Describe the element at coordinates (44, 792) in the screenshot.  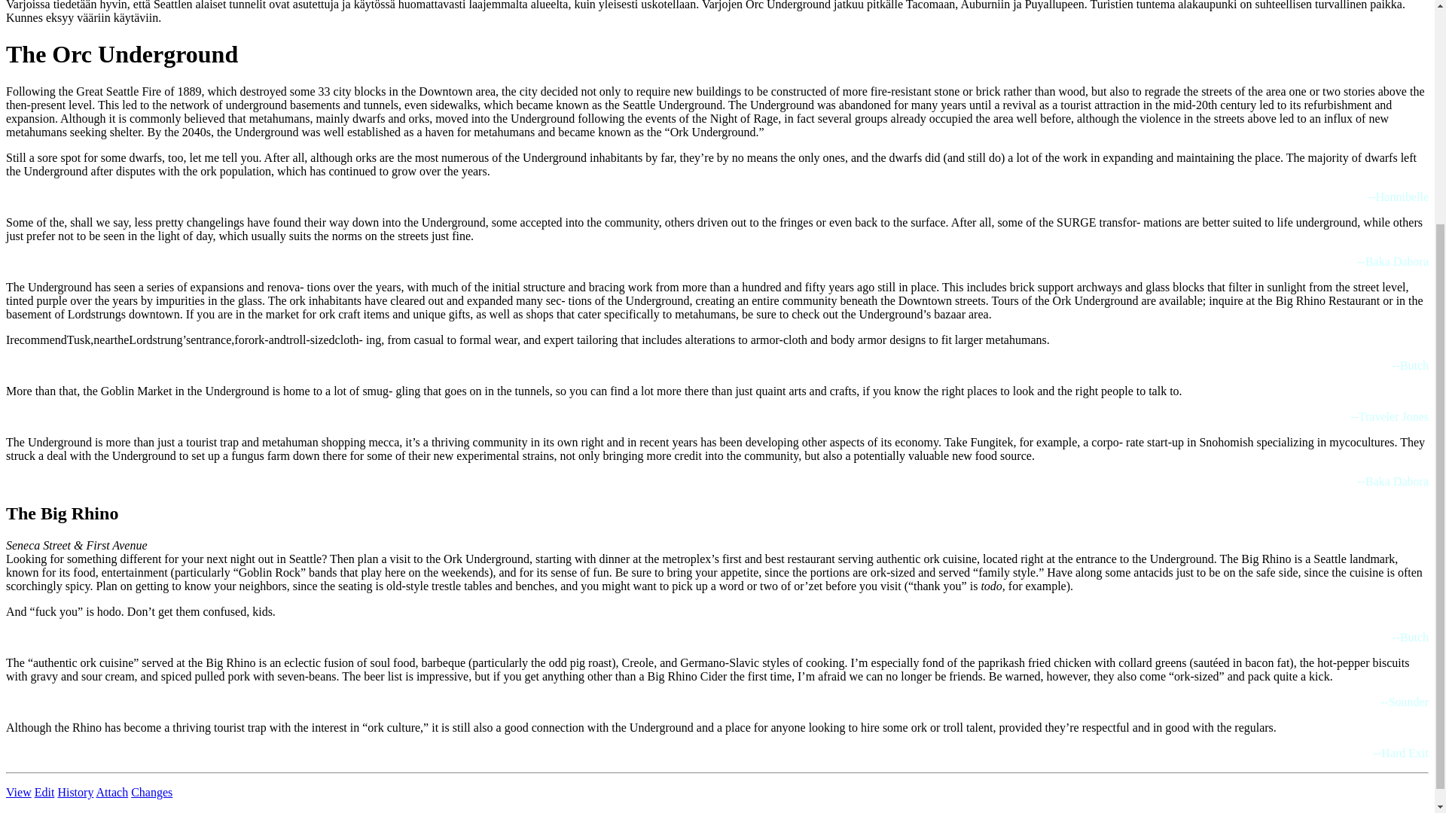
I see `Edit` at that location.